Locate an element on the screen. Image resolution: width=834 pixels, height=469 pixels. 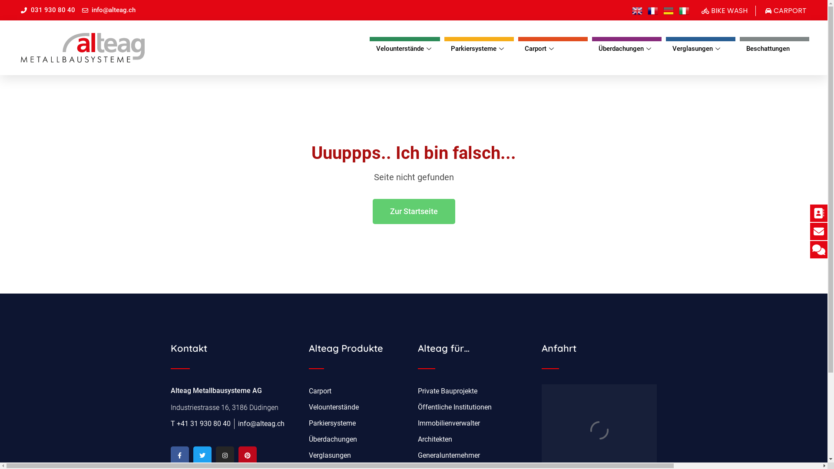
BIKE WASH is located at coordinates (725, 11).